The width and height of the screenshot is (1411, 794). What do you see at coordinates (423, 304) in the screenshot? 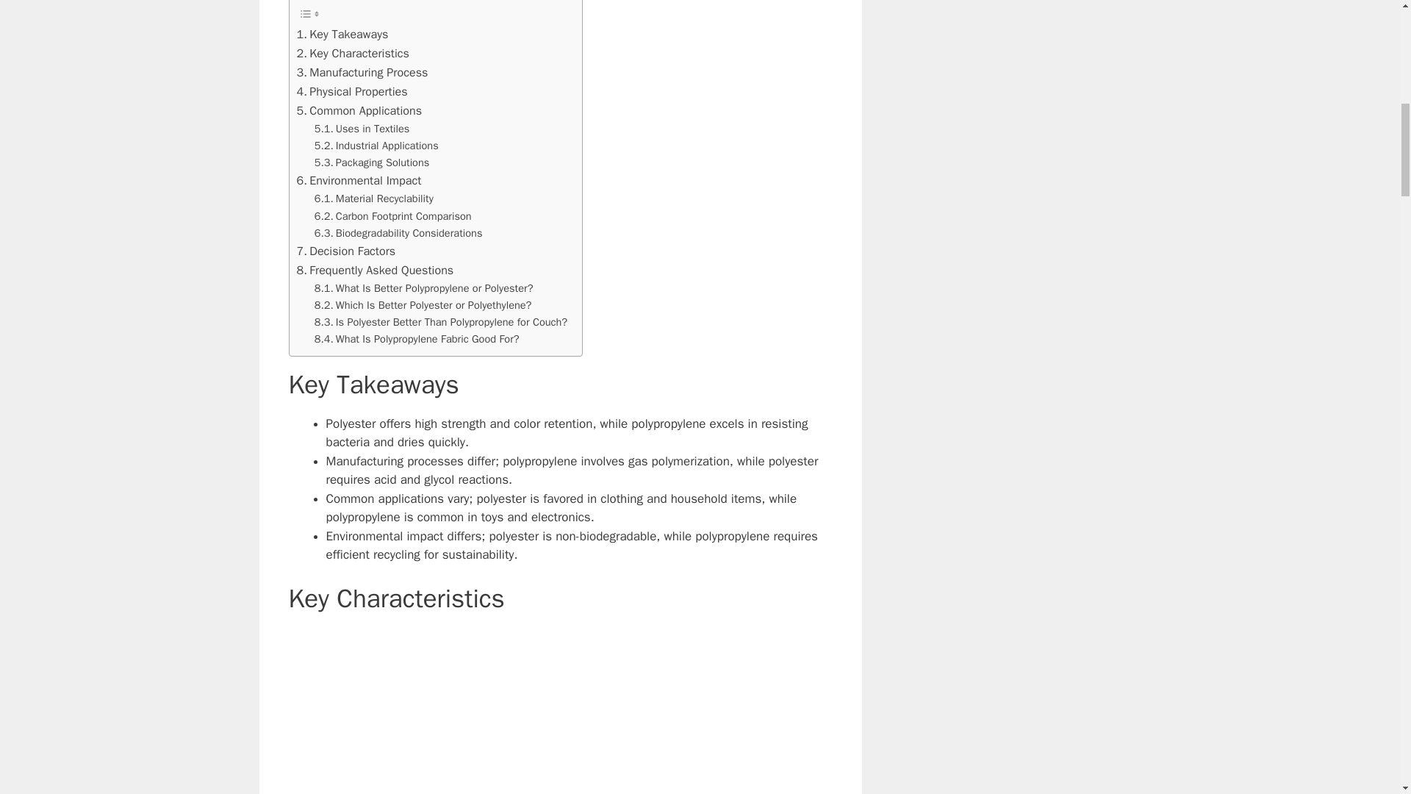
I see `Which Is Better Polyester or Polyethylene?` at bounding box center [423, 304].